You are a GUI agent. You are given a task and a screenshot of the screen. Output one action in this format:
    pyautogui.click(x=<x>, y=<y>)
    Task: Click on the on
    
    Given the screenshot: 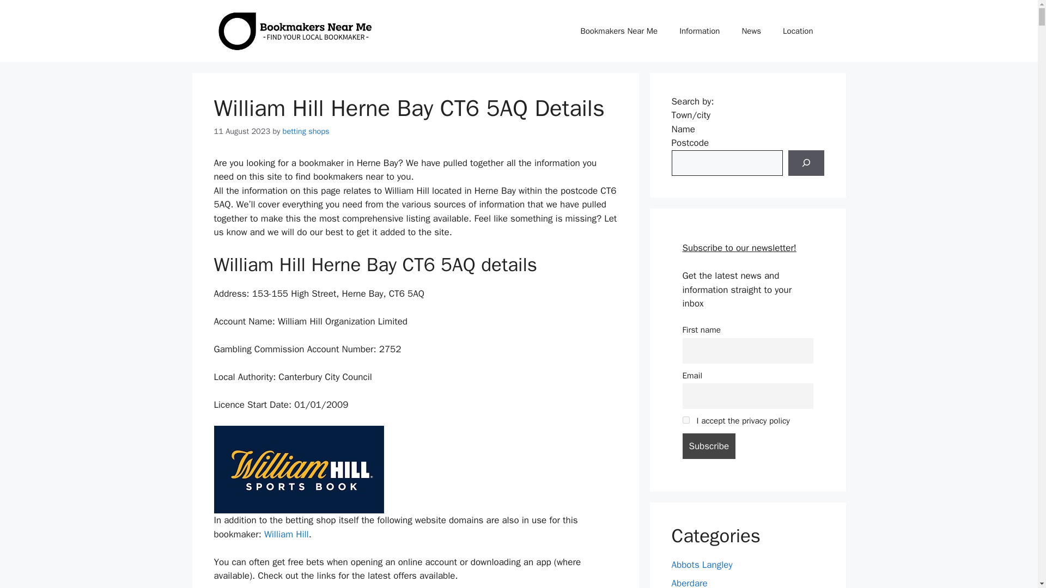 What is the action you would take?
    pyautogui.click(x=685, y=419)
    